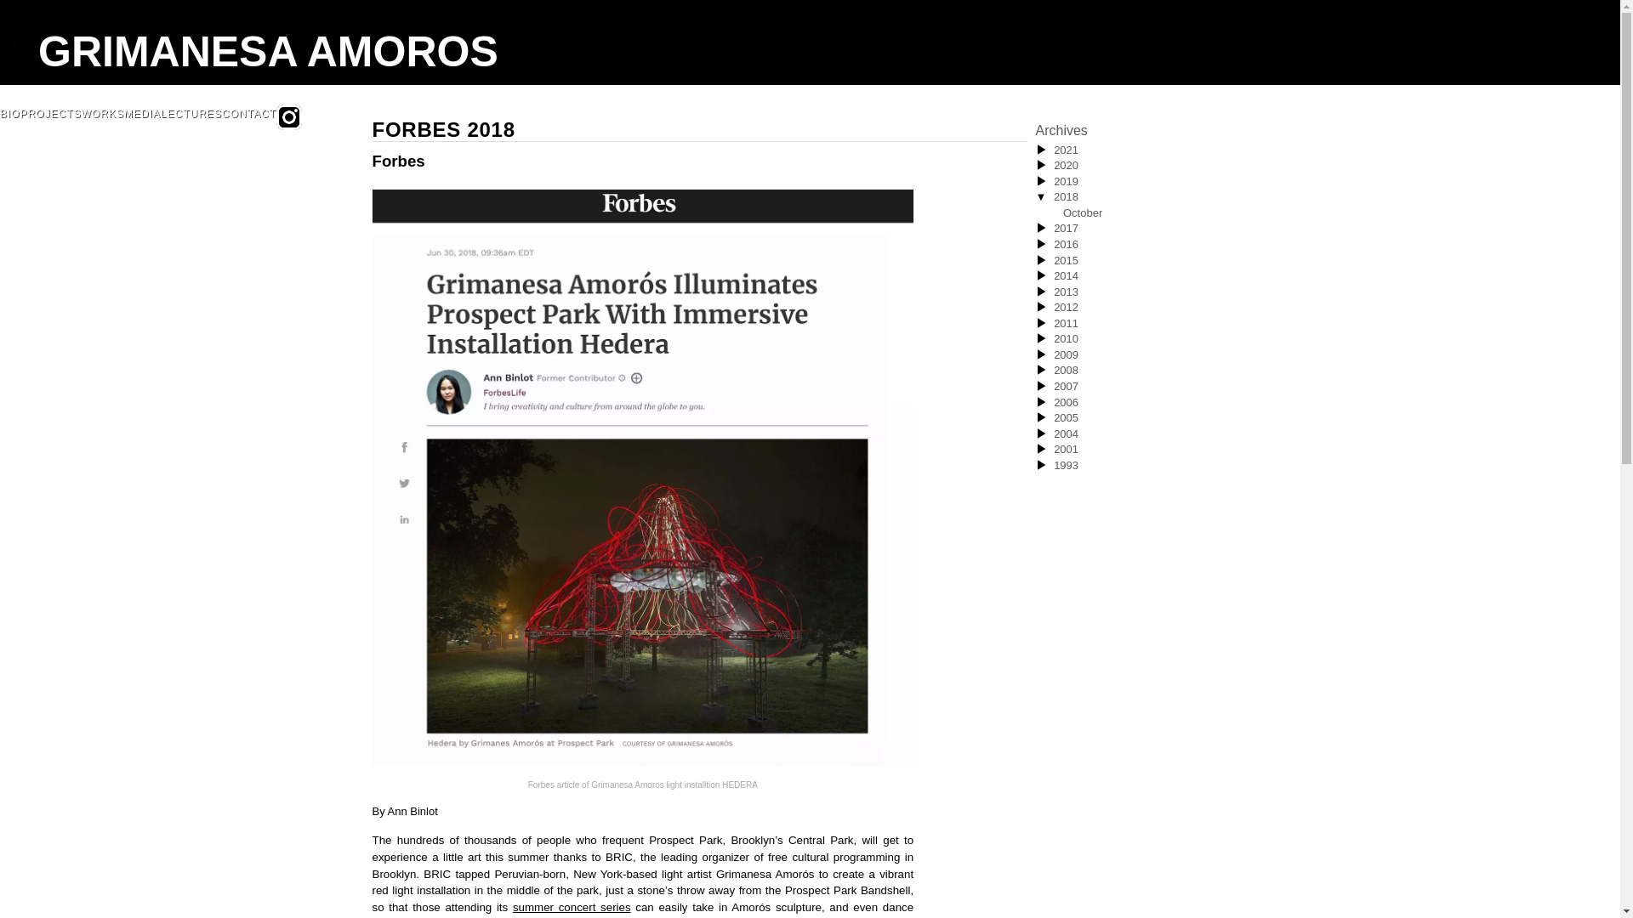  What do you see at coordinates (191, 122) in the screenshot?
I see `LECTURES` at bounding box center [191, 122].